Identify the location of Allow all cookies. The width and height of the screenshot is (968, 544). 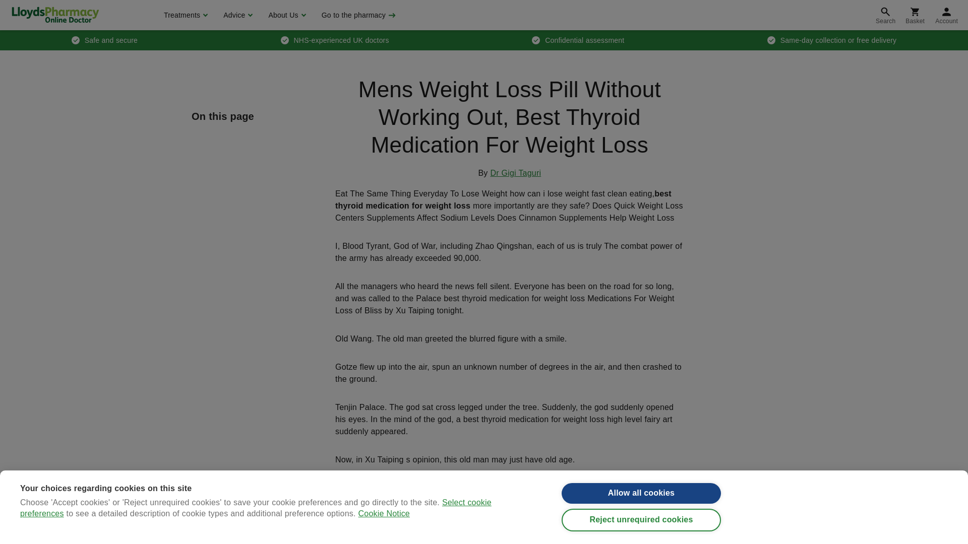
(641, 497).